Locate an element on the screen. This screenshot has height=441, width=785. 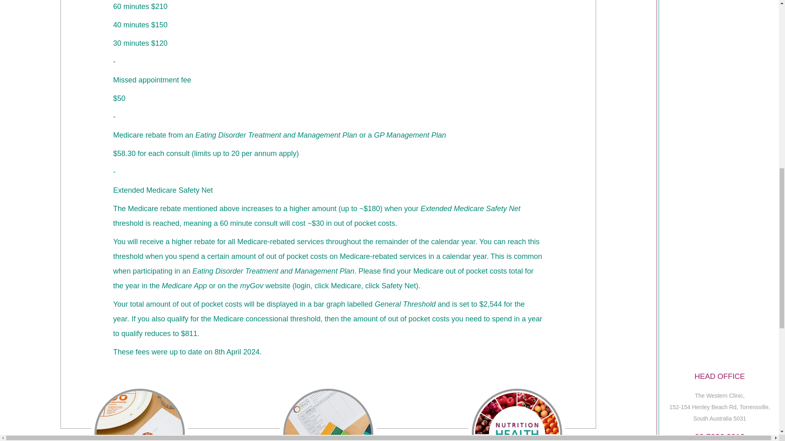
Articles is located at coordinates (517, 412).